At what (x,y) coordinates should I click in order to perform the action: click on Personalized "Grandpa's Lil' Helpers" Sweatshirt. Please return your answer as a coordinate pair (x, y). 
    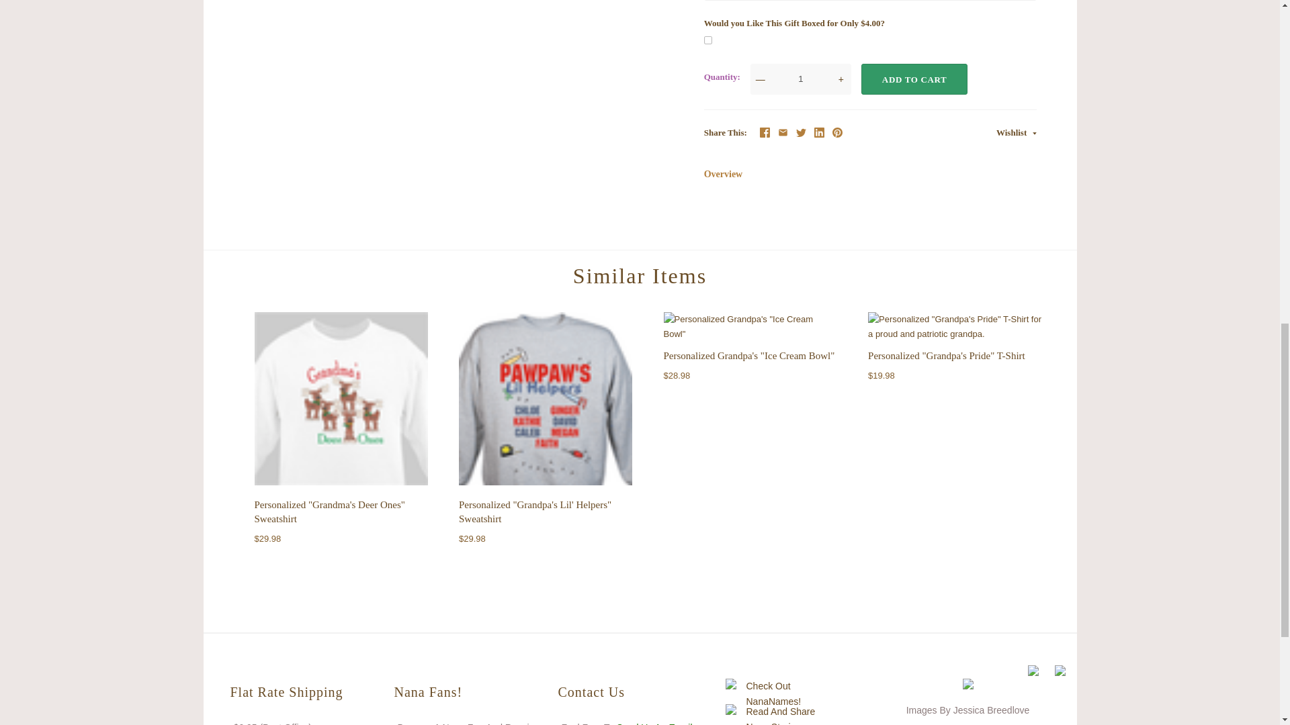
    Looking at the image, I should click on (535, 512).